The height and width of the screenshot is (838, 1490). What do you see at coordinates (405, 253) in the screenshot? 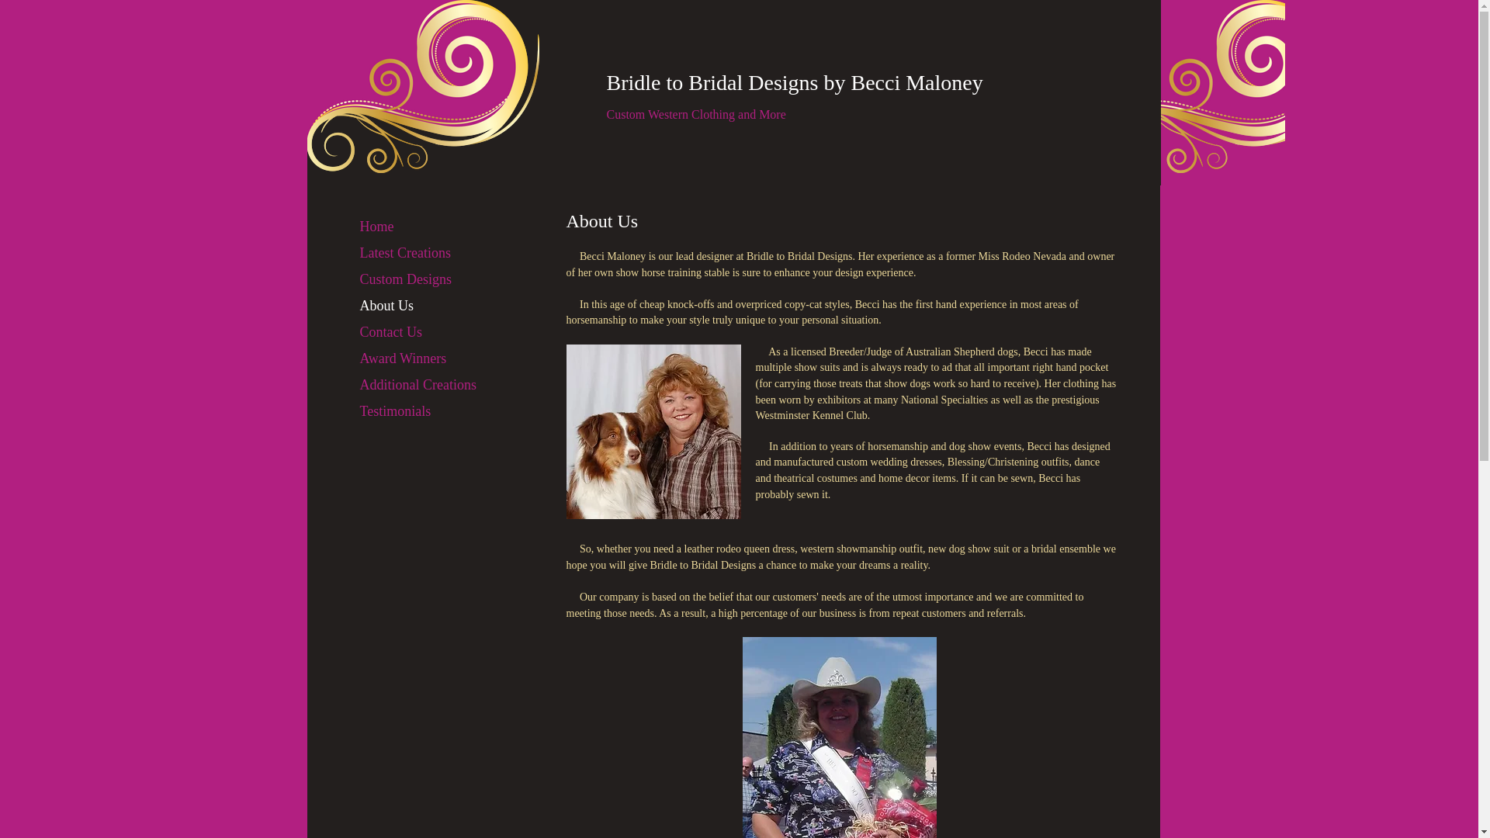
I see `Latest Creations` at bounding box center [405, 253].